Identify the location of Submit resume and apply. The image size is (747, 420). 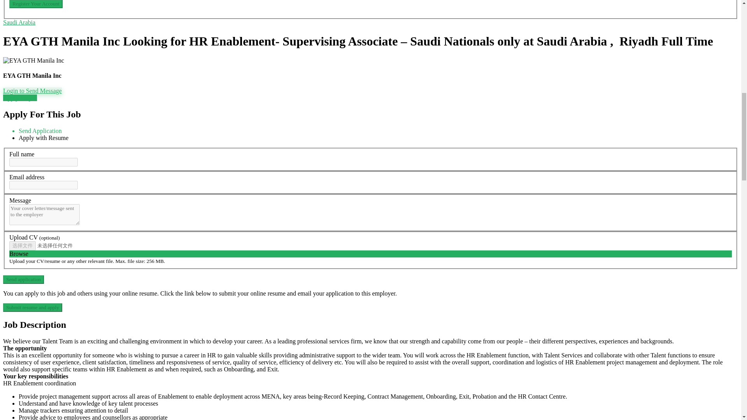
(32, 307).